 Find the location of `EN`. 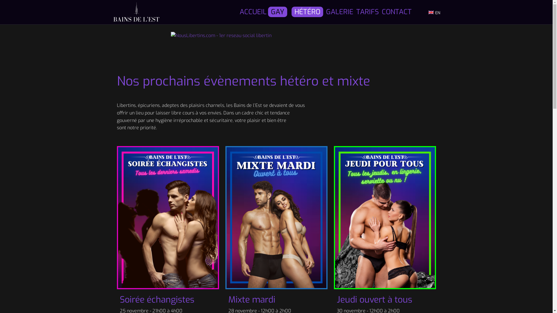

EN is located at coordinates (434, 12).